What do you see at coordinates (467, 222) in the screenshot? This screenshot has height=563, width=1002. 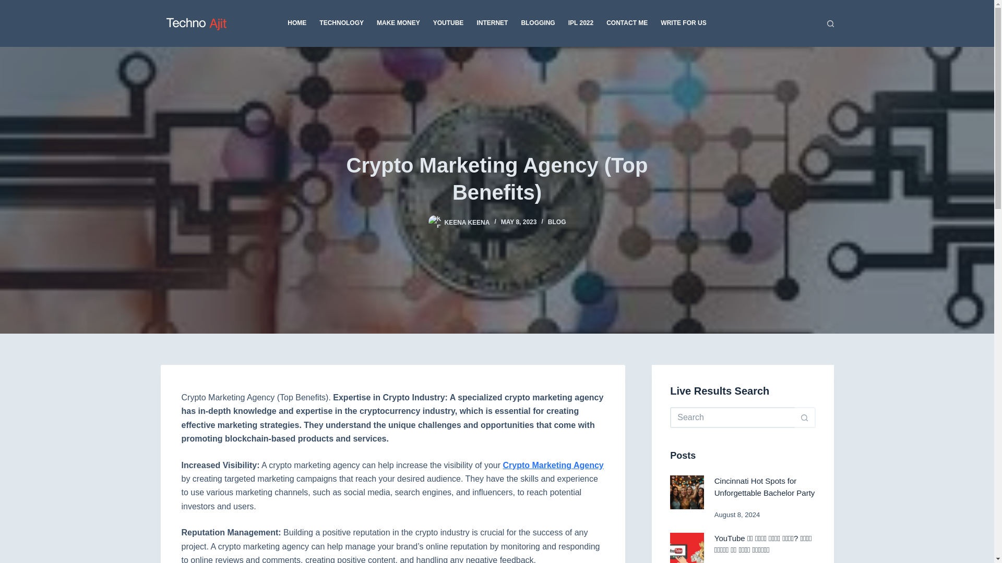 I see `Posts by Keena Keena` at bounding box center [467, 222].